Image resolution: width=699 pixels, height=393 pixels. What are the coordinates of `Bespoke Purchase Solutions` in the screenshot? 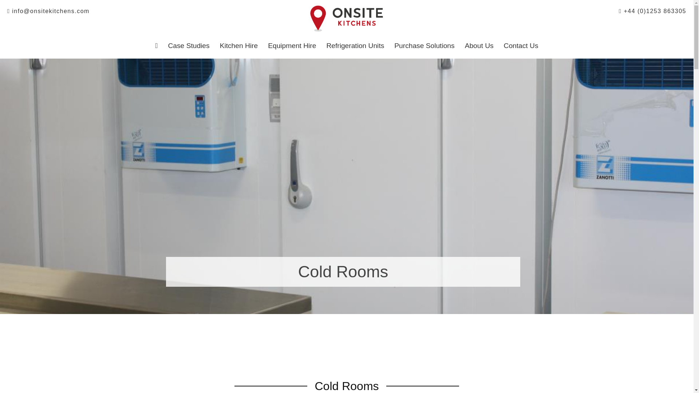 It's located at (424, 46).